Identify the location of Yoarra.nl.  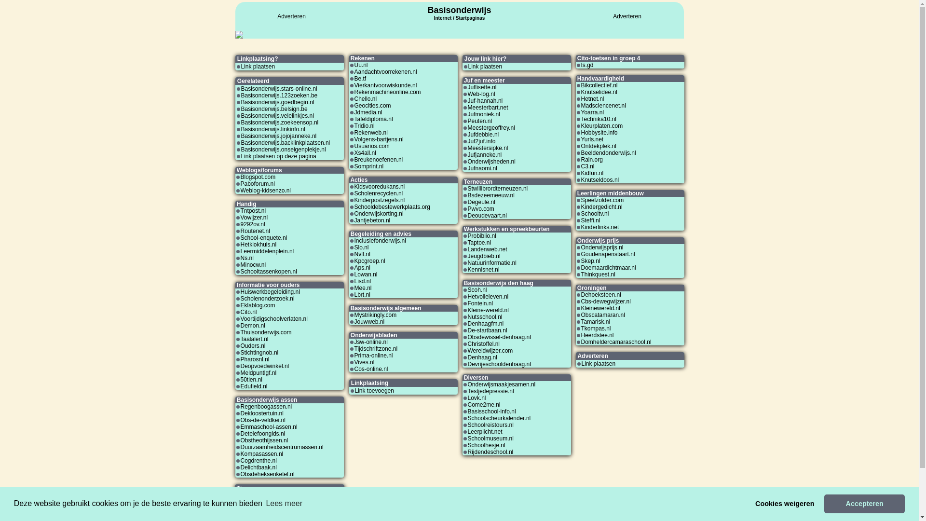
(592, 112).